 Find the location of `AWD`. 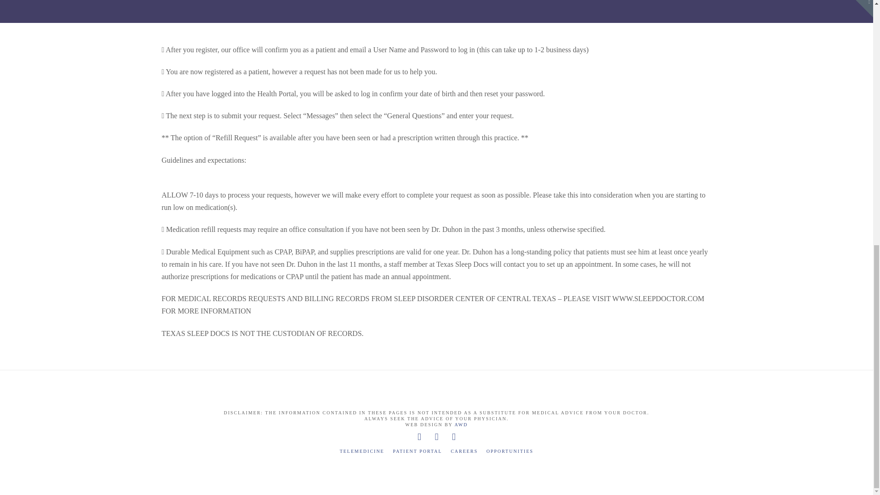

AWD is located at coordinates (461, 424).